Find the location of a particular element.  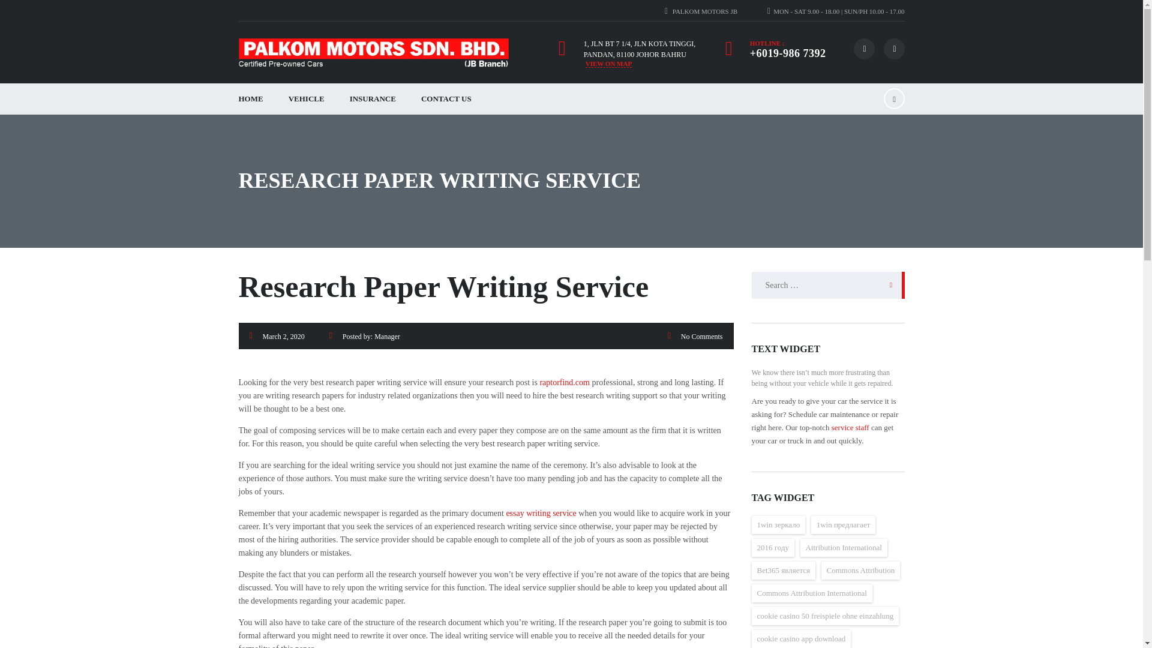

CONTACT US is located at coordinates (446, 99).